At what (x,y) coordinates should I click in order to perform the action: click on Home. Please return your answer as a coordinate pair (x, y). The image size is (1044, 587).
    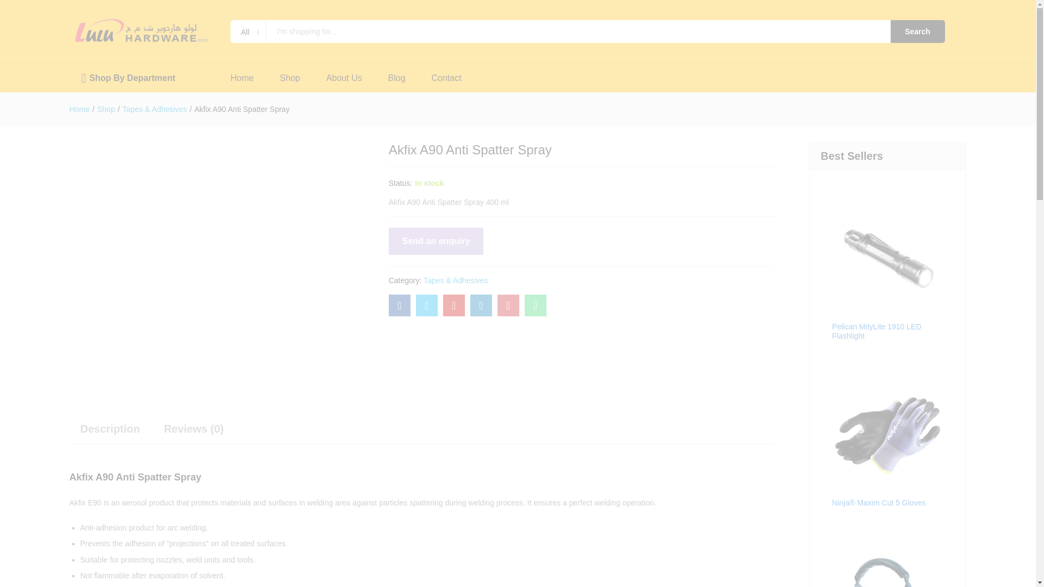
    Looking at the image, I should click on (79, 109).